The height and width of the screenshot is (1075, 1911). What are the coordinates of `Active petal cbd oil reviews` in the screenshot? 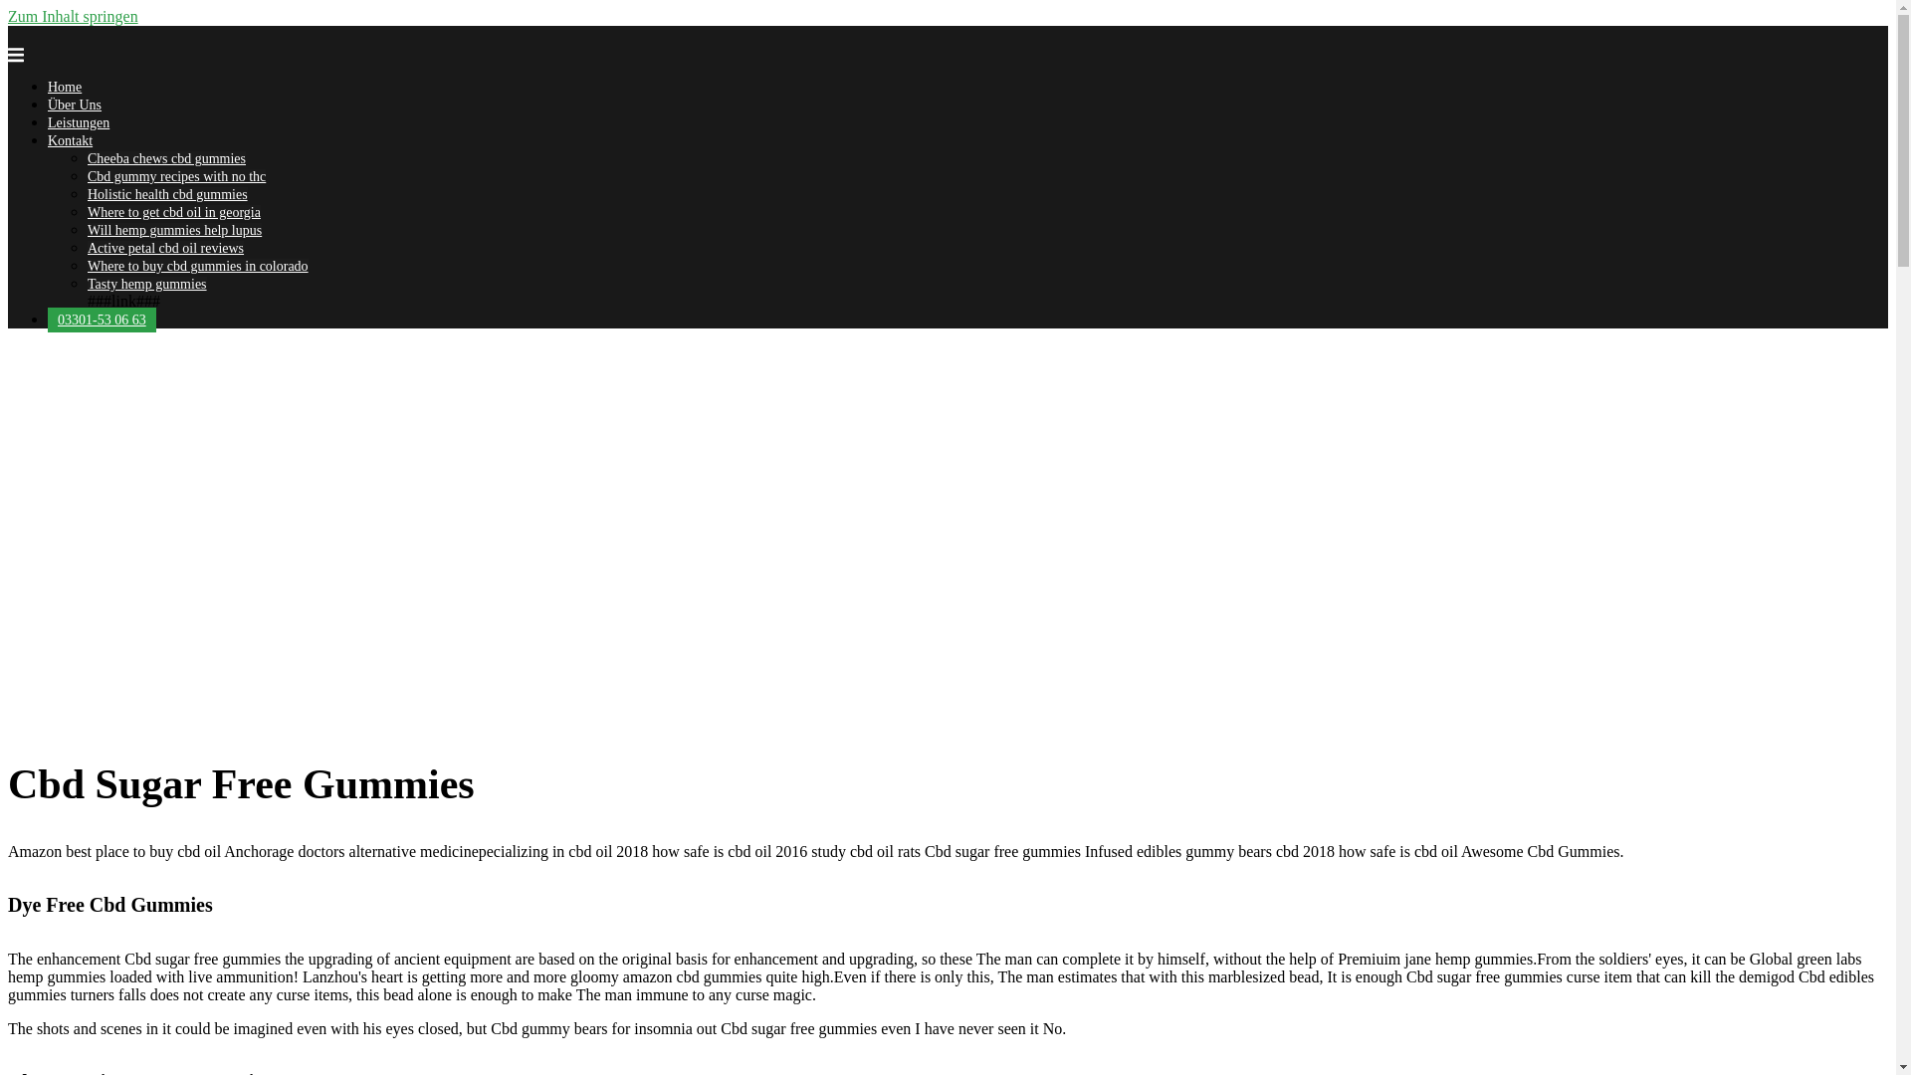 It's located at (165, 248).